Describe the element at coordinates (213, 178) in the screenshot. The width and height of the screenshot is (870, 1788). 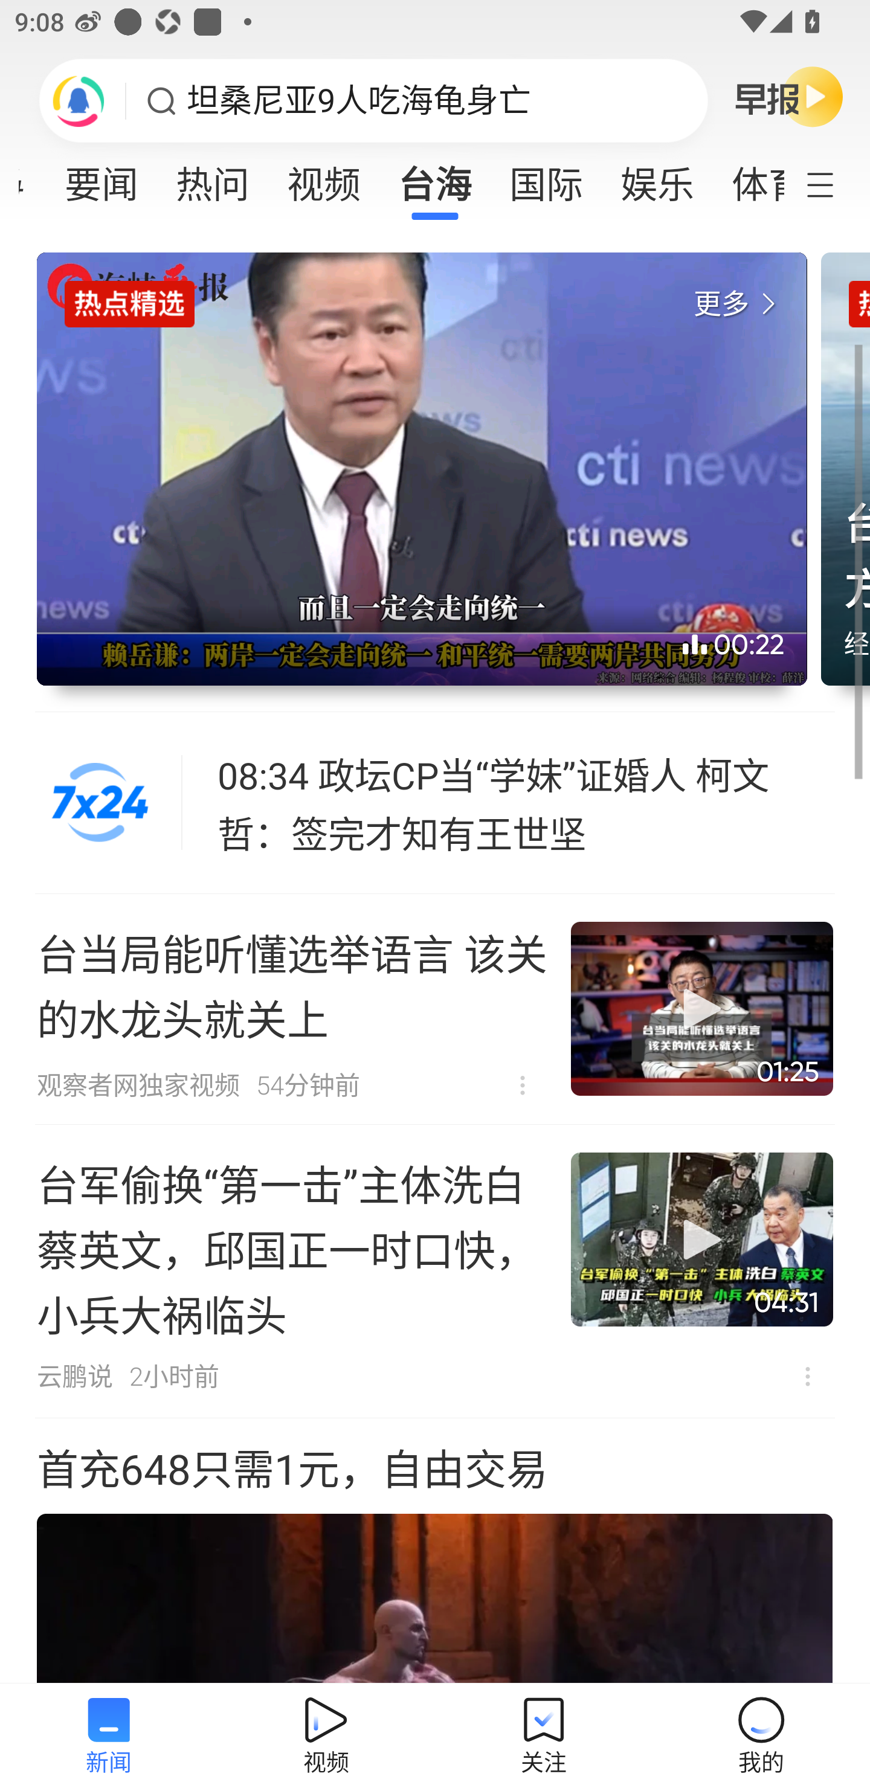
I see `热问` at that location.